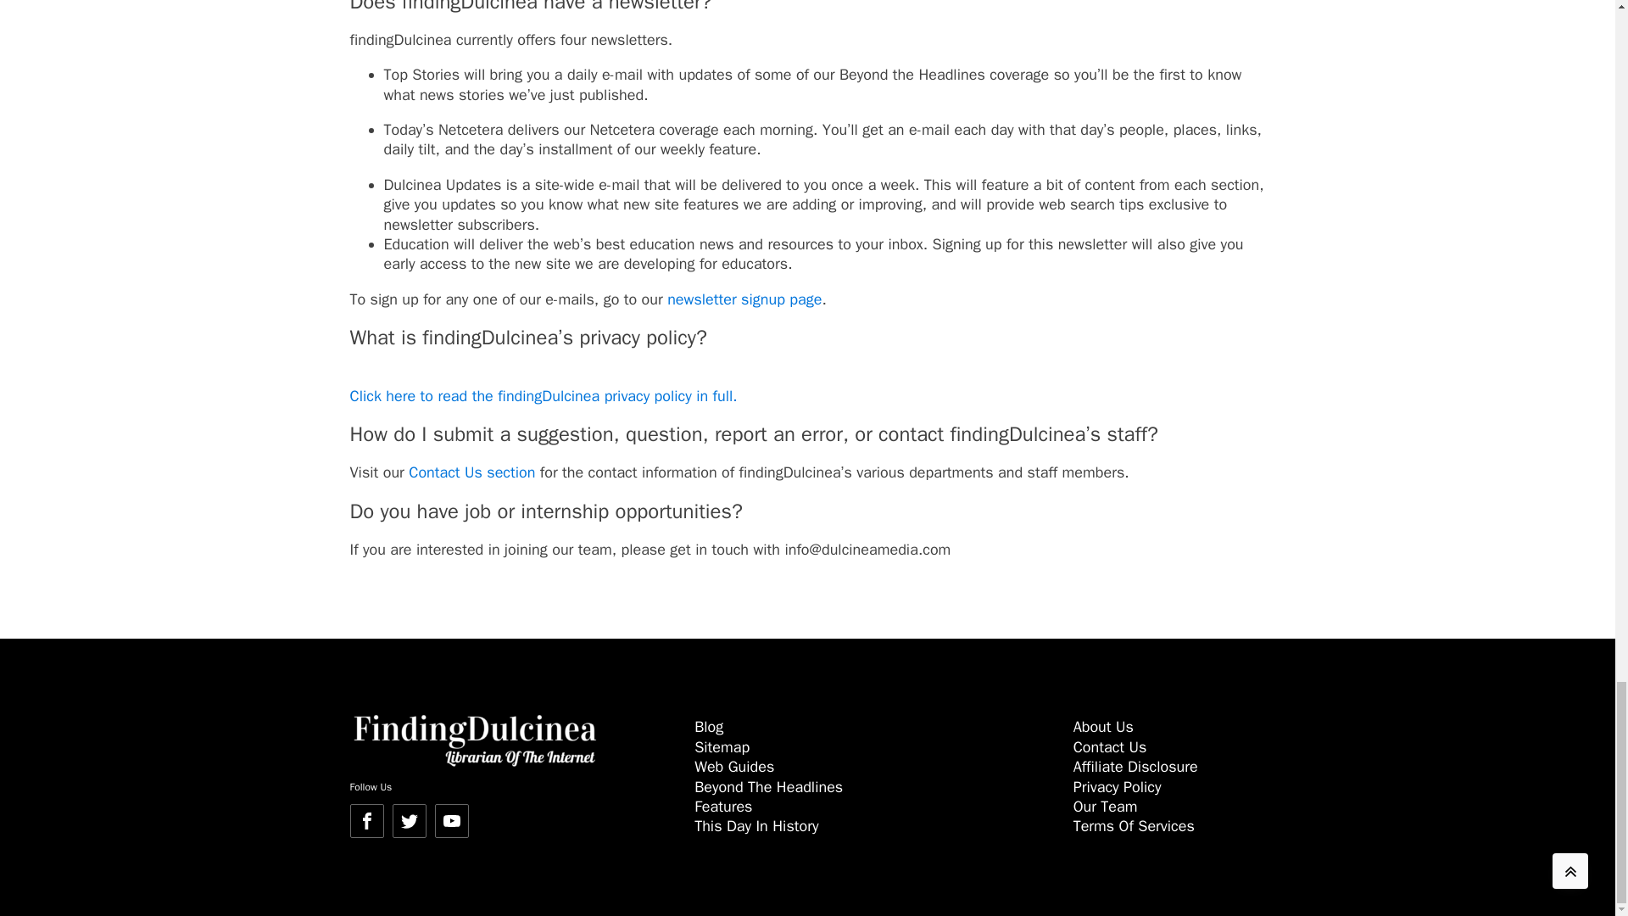  Describe the element at coordinates (709, 726) in the screenshot. I see `Blog` at that location.